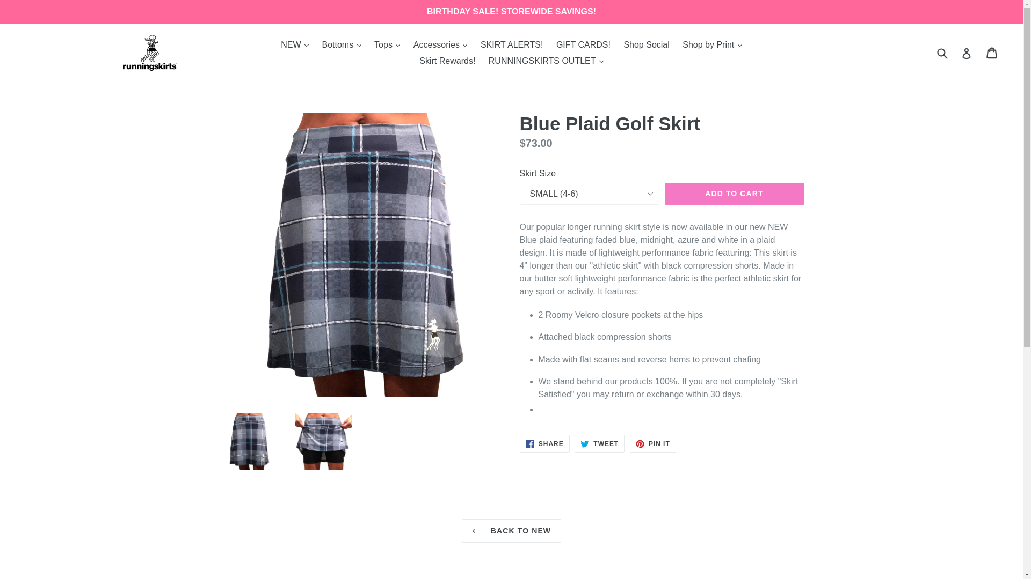 The height and width of the screenshot is (579, 1031). What do you see at coordinates (599, 444) in the screenshot?
I see `Tweet on Twitter` at bounding box center [599, 444].